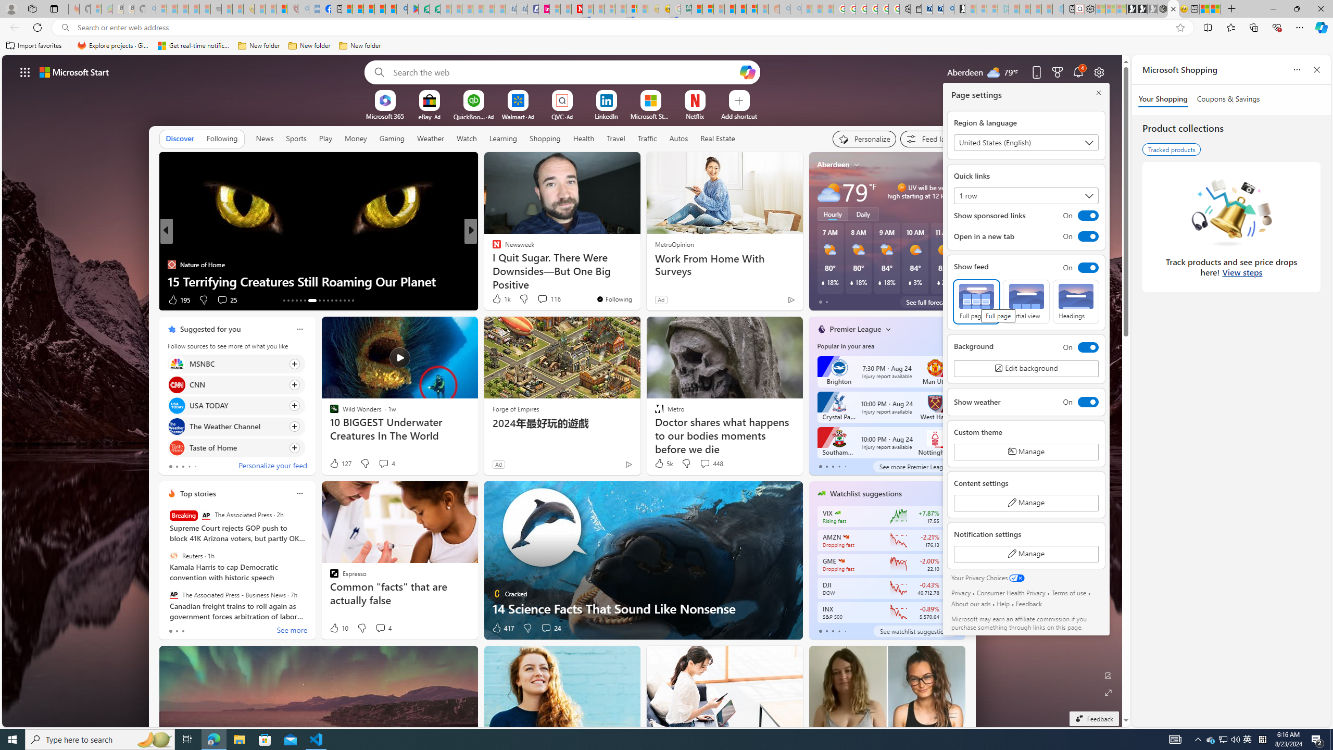  Describe the element at coordinates (549, 299) in the screenshot. I see `View comments 116 Comment` at that location.